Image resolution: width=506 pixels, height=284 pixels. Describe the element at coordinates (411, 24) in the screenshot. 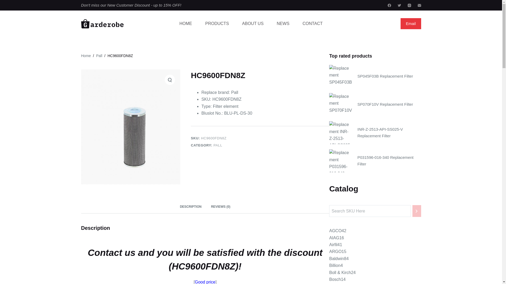

I see `Email` at that location.